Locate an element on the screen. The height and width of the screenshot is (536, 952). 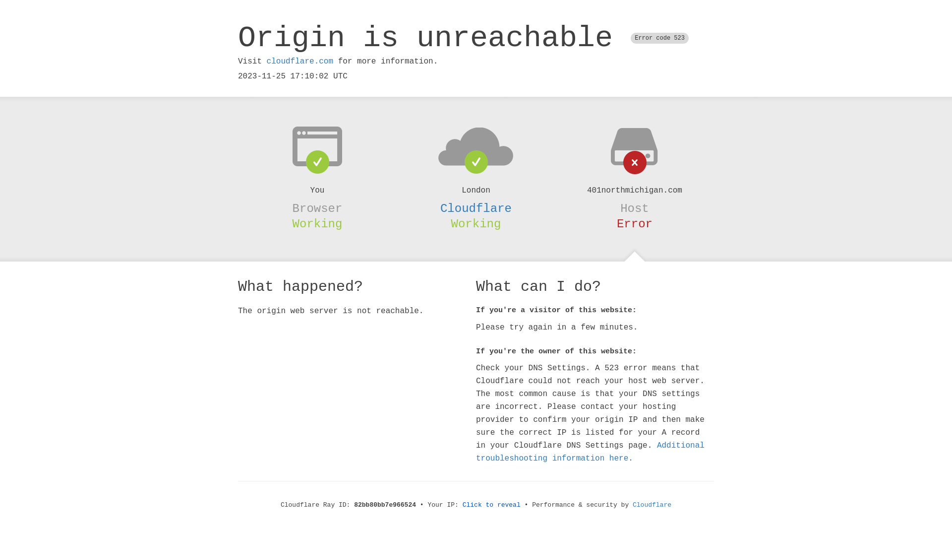
Click to reveal is located at coordinates (492, 505).